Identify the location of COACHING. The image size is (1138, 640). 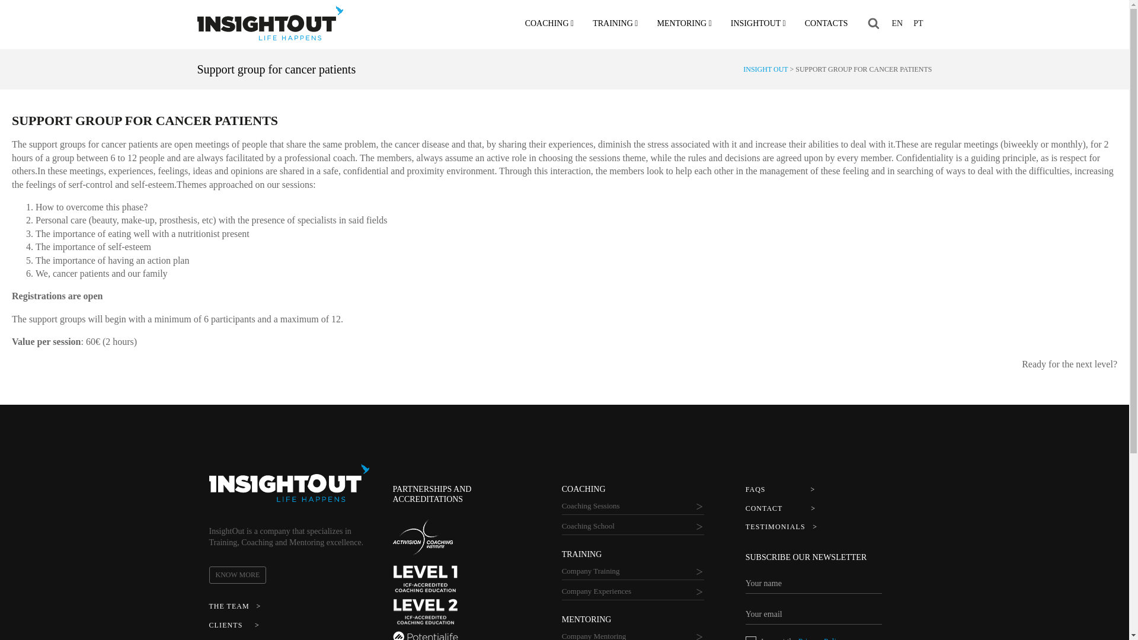
(549, 28).